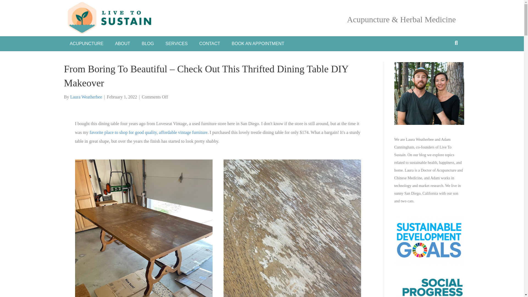  What do you see at coordinates (86, 97) in the screenshot?
I see `Laura Weatherbee` at bounding box center [86, 97].